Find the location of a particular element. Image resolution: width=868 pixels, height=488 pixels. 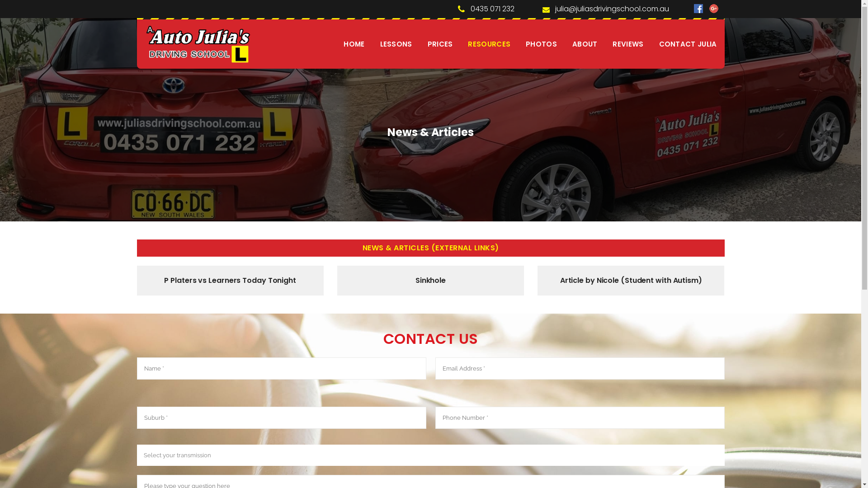

RESOURCES is located at coordinates (489, 44).